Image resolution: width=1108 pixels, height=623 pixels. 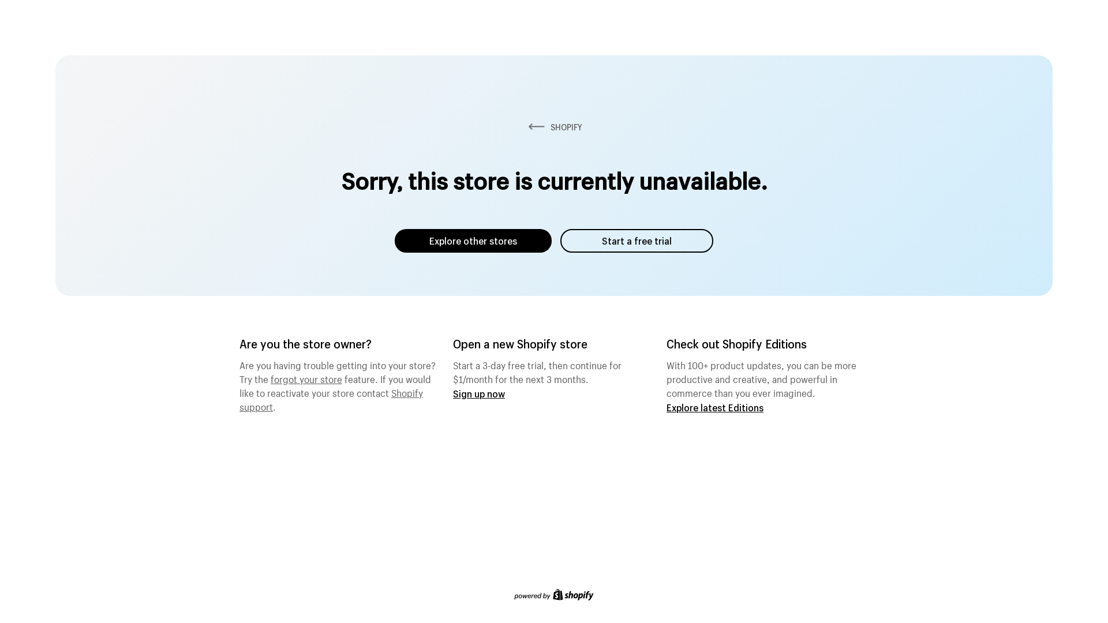 I want to click on Sign up now, so click(x=479, y=393).